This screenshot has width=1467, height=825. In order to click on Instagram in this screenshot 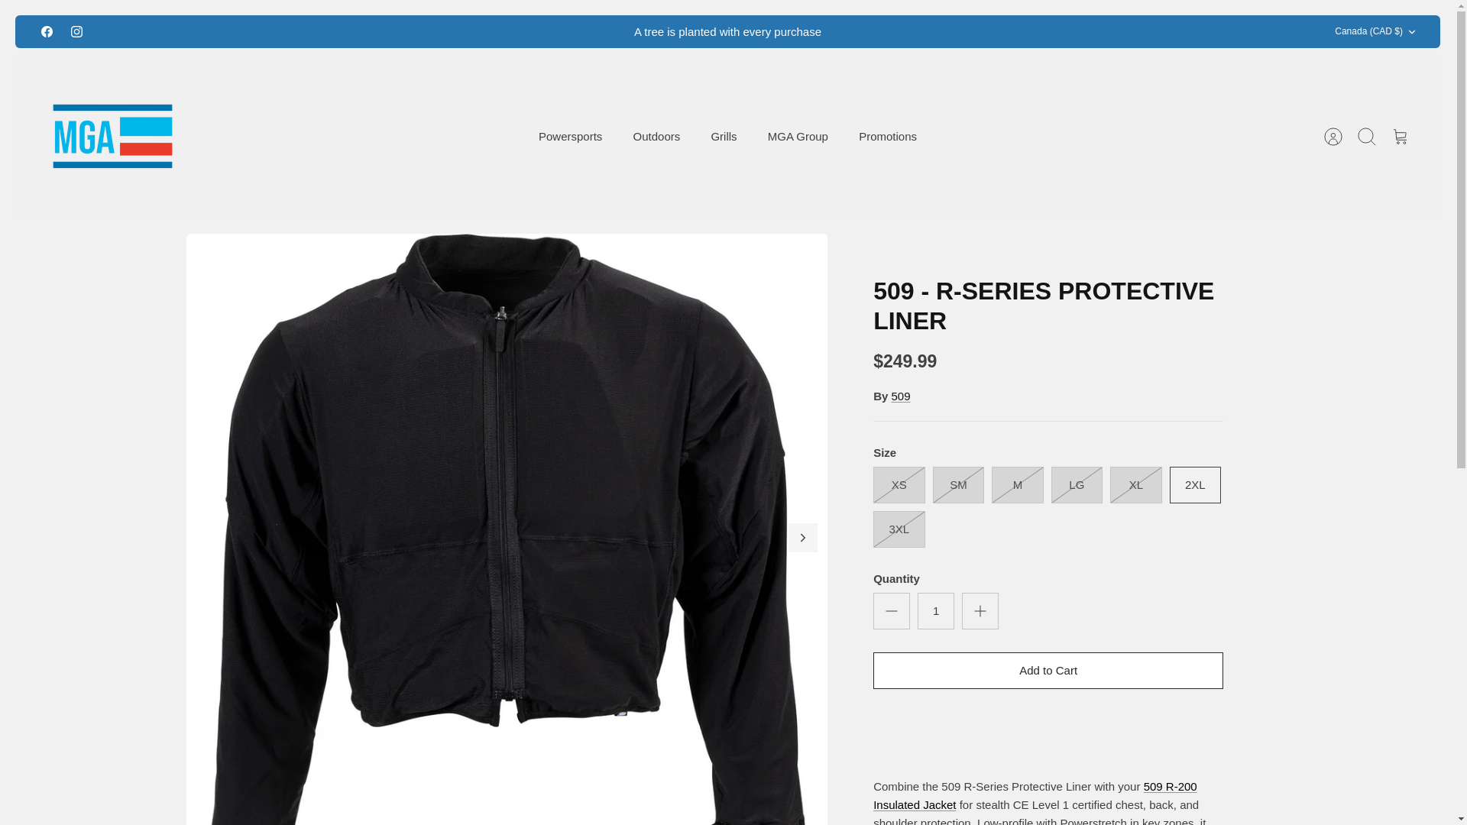, I will do `click(76, 31)`.